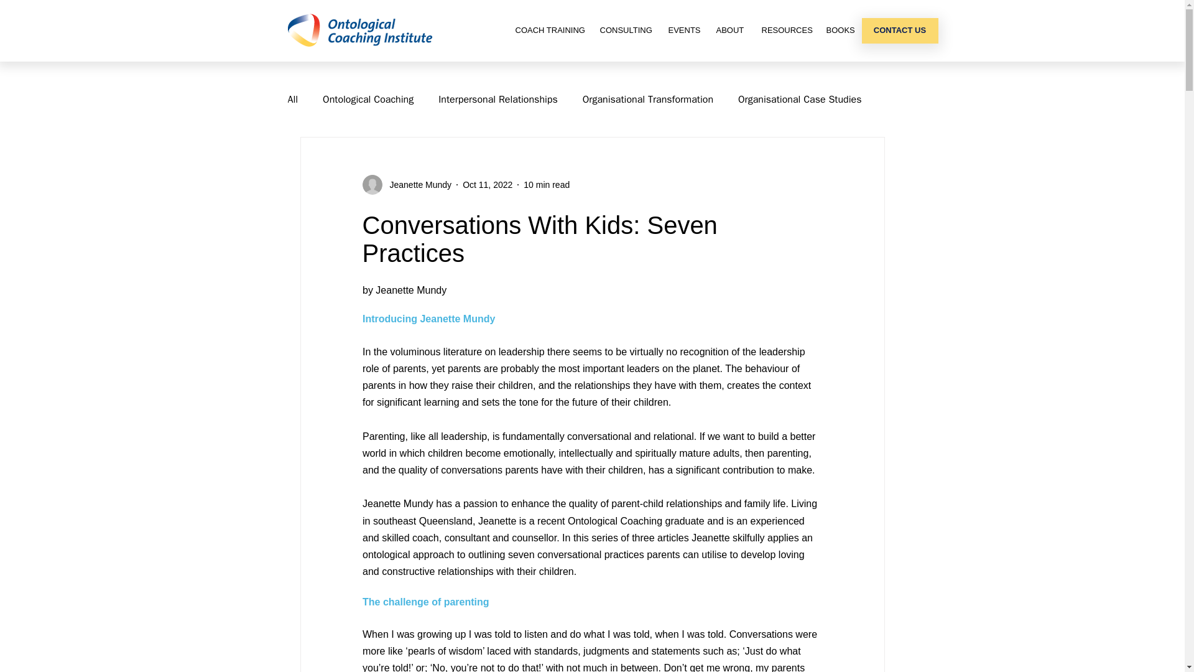 Image resolution: width=1194 pixels, height=672 pixels. What do you see at coordinates (683, 30) in the screenshot?
I see `EVENTS` at bounding box center [683, 30].